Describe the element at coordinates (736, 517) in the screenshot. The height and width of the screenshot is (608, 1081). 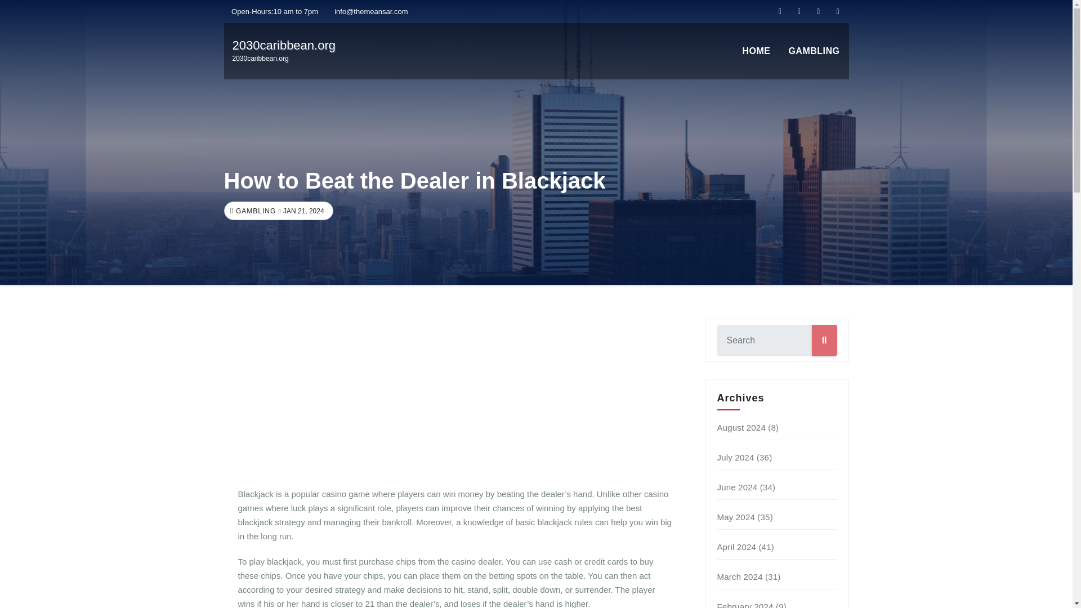
I see `June 2024` at that location.